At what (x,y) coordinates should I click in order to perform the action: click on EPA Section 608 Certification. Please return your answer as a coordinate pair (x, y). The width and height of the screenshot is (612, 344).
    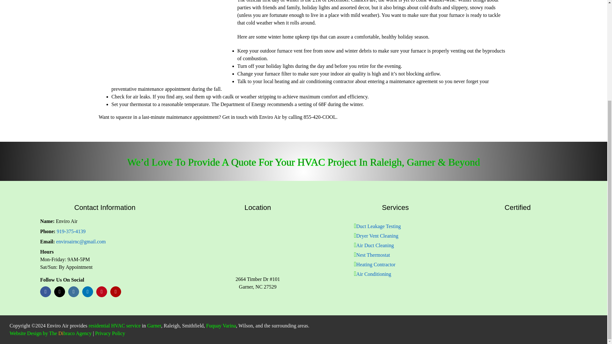
    Looking at the image, I should click on (484, 232).